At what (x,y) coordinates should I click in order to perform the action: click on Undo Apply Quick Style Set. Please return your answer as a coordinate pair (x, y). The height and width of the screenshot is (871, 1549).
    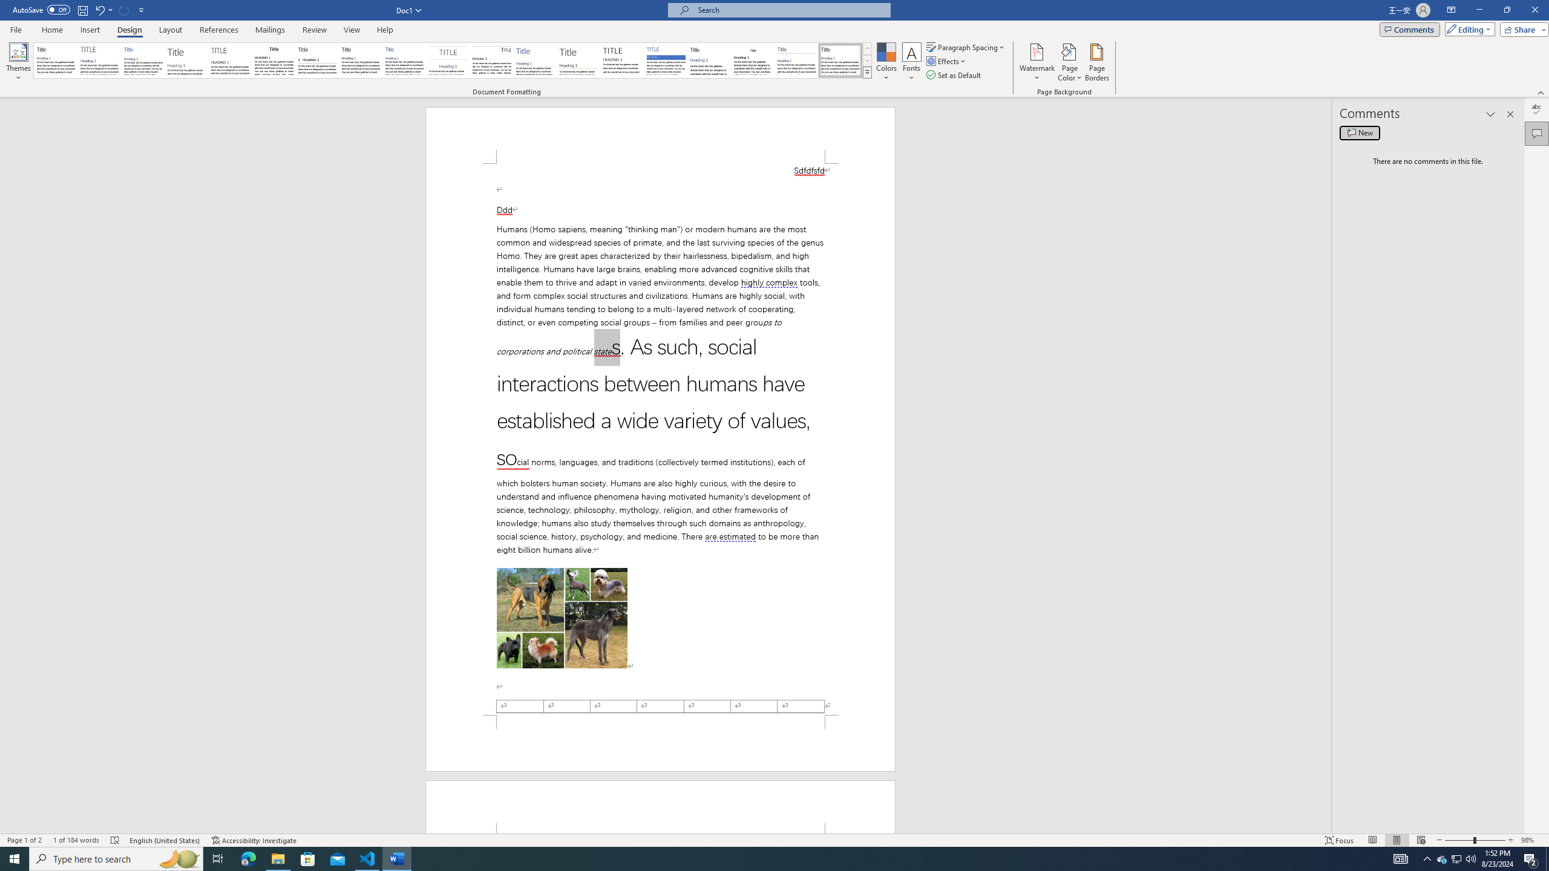
    Looking at the image, I should click on (99, 10).